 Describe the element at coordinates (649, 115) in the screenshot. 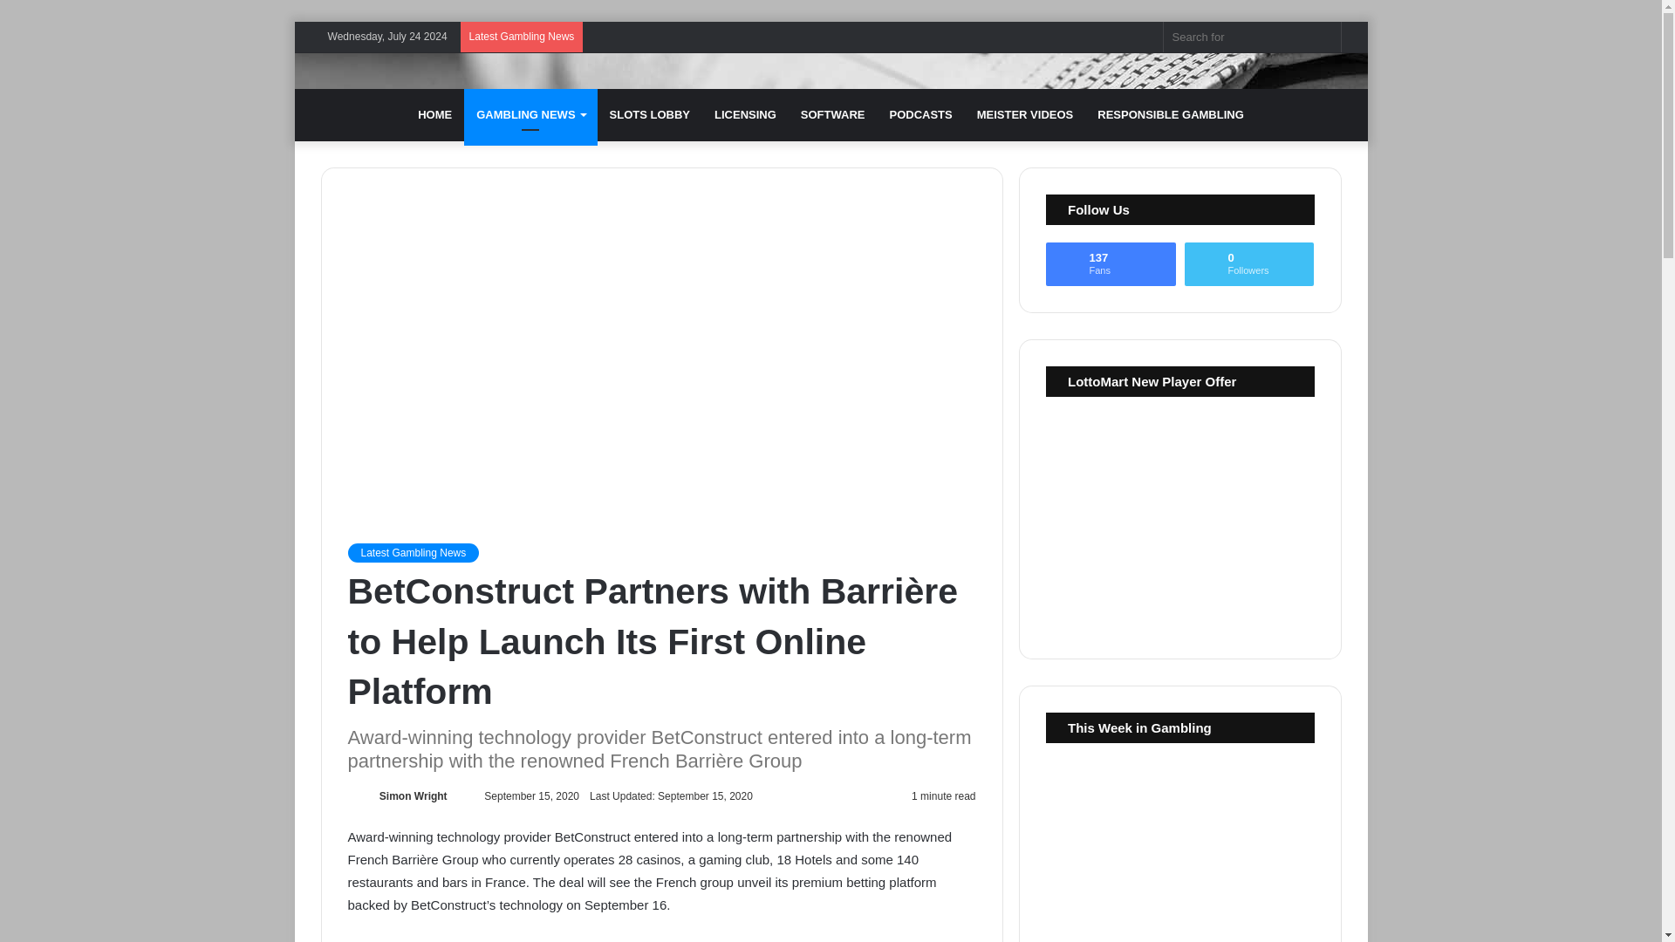

I see `SLOTS LOBBY` at that location.